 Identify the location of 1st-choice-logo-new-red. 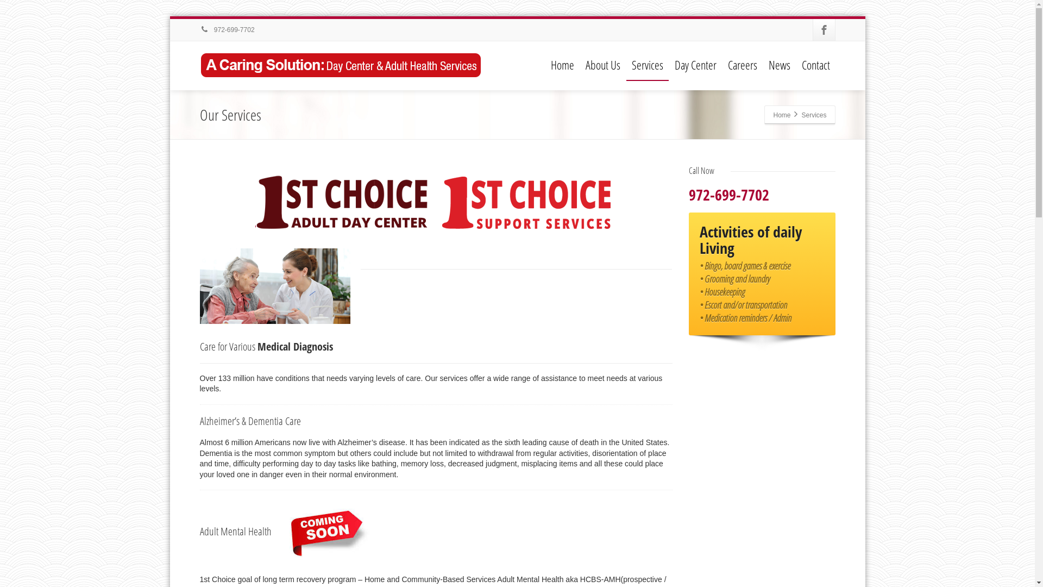
(436, 202).